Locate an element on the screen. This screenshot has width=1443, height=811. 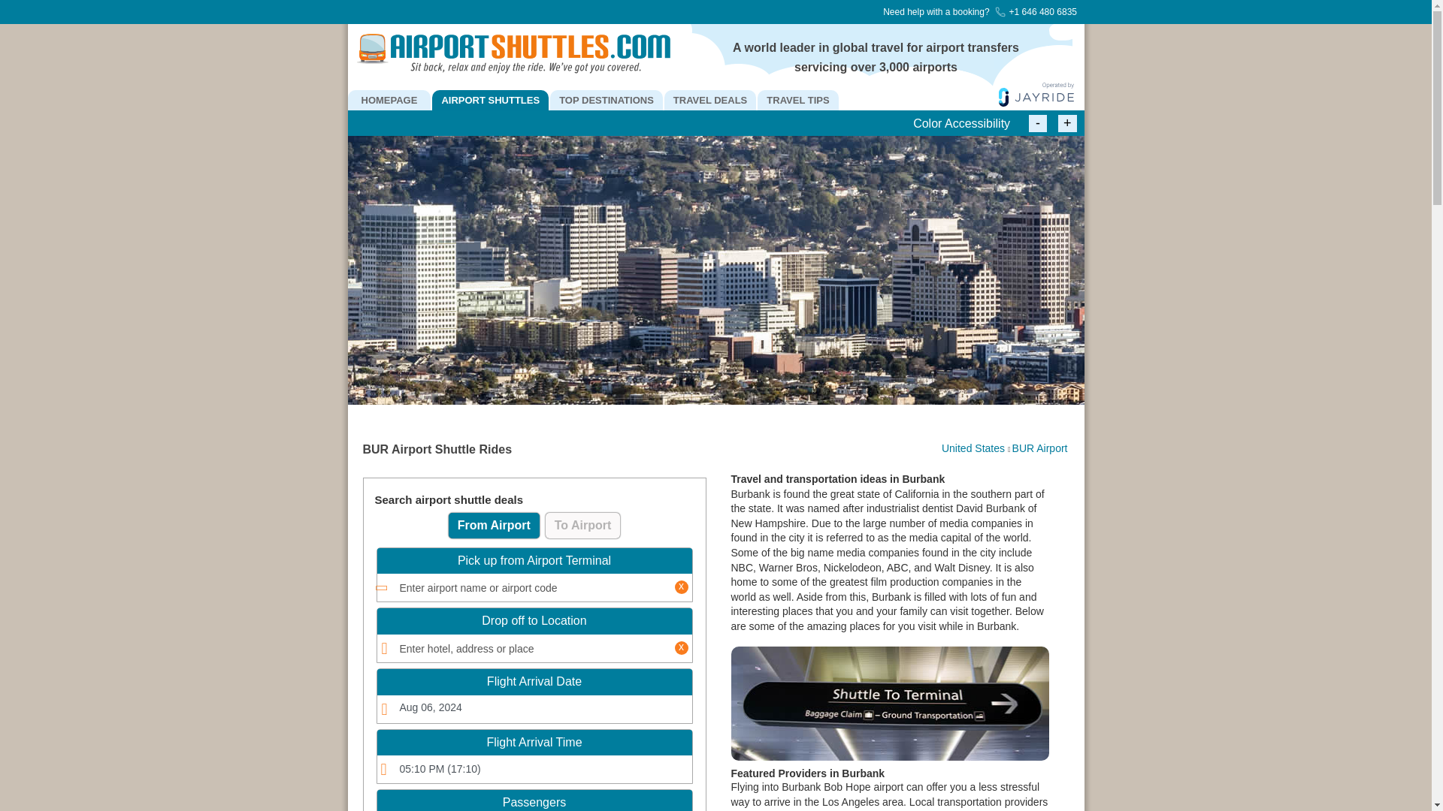
2024-08-06 is located at coordinates (534, 709).